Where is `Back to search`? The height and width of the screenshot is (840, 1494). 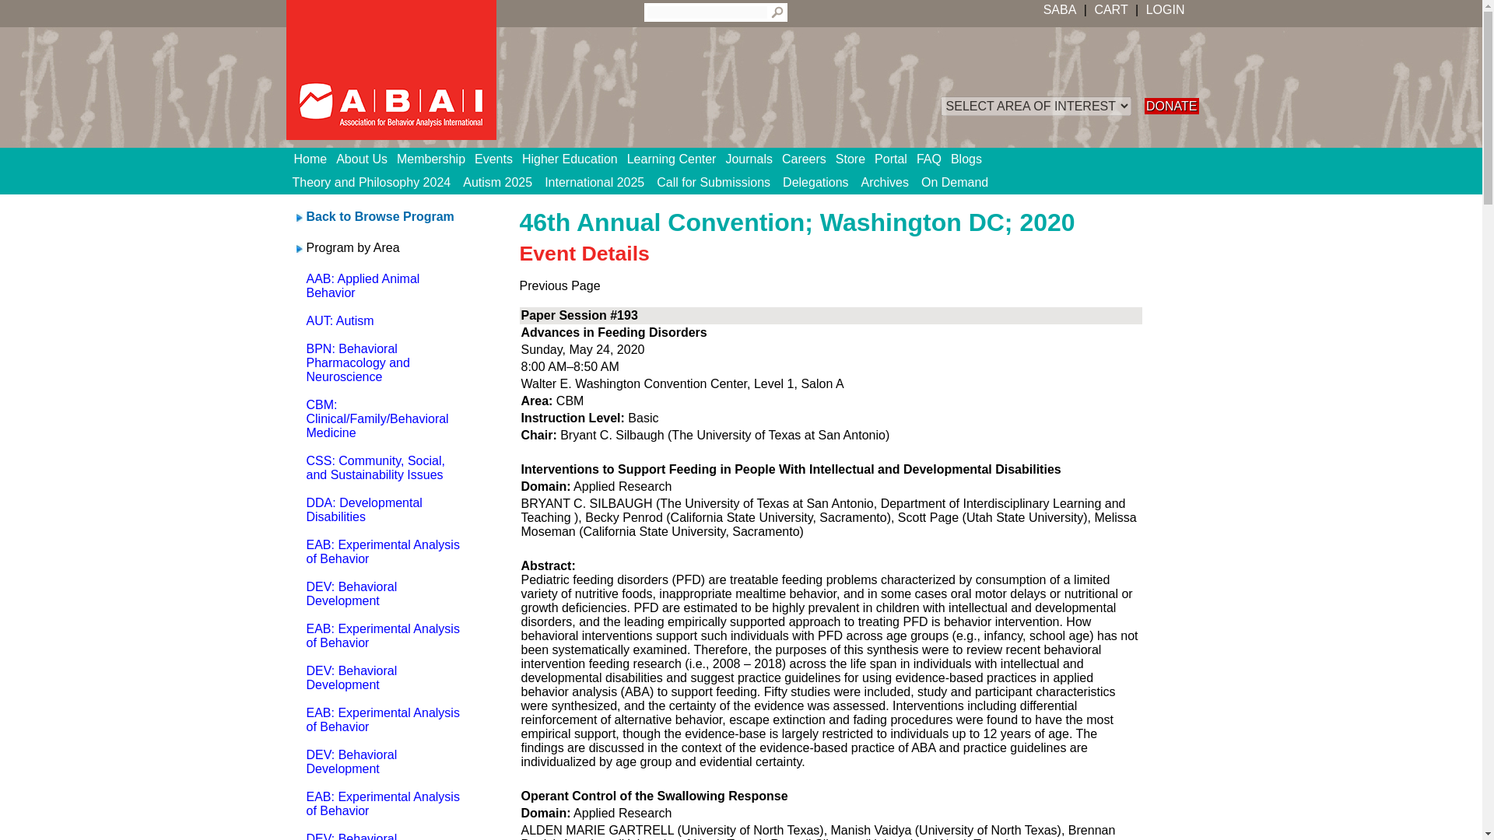 Back to search is located at coordinates (380, 216).